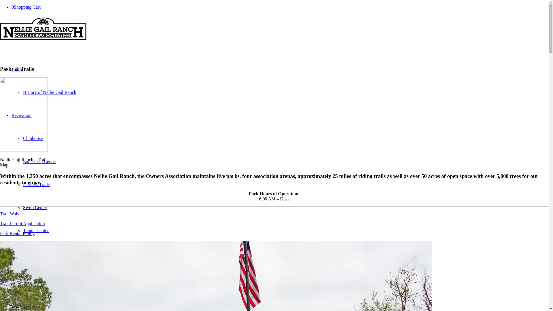 This screenshot has width=553, height=311. Describe the element at coordinates (35, 207) in the screenshot. I see `Swim Center` at that location.